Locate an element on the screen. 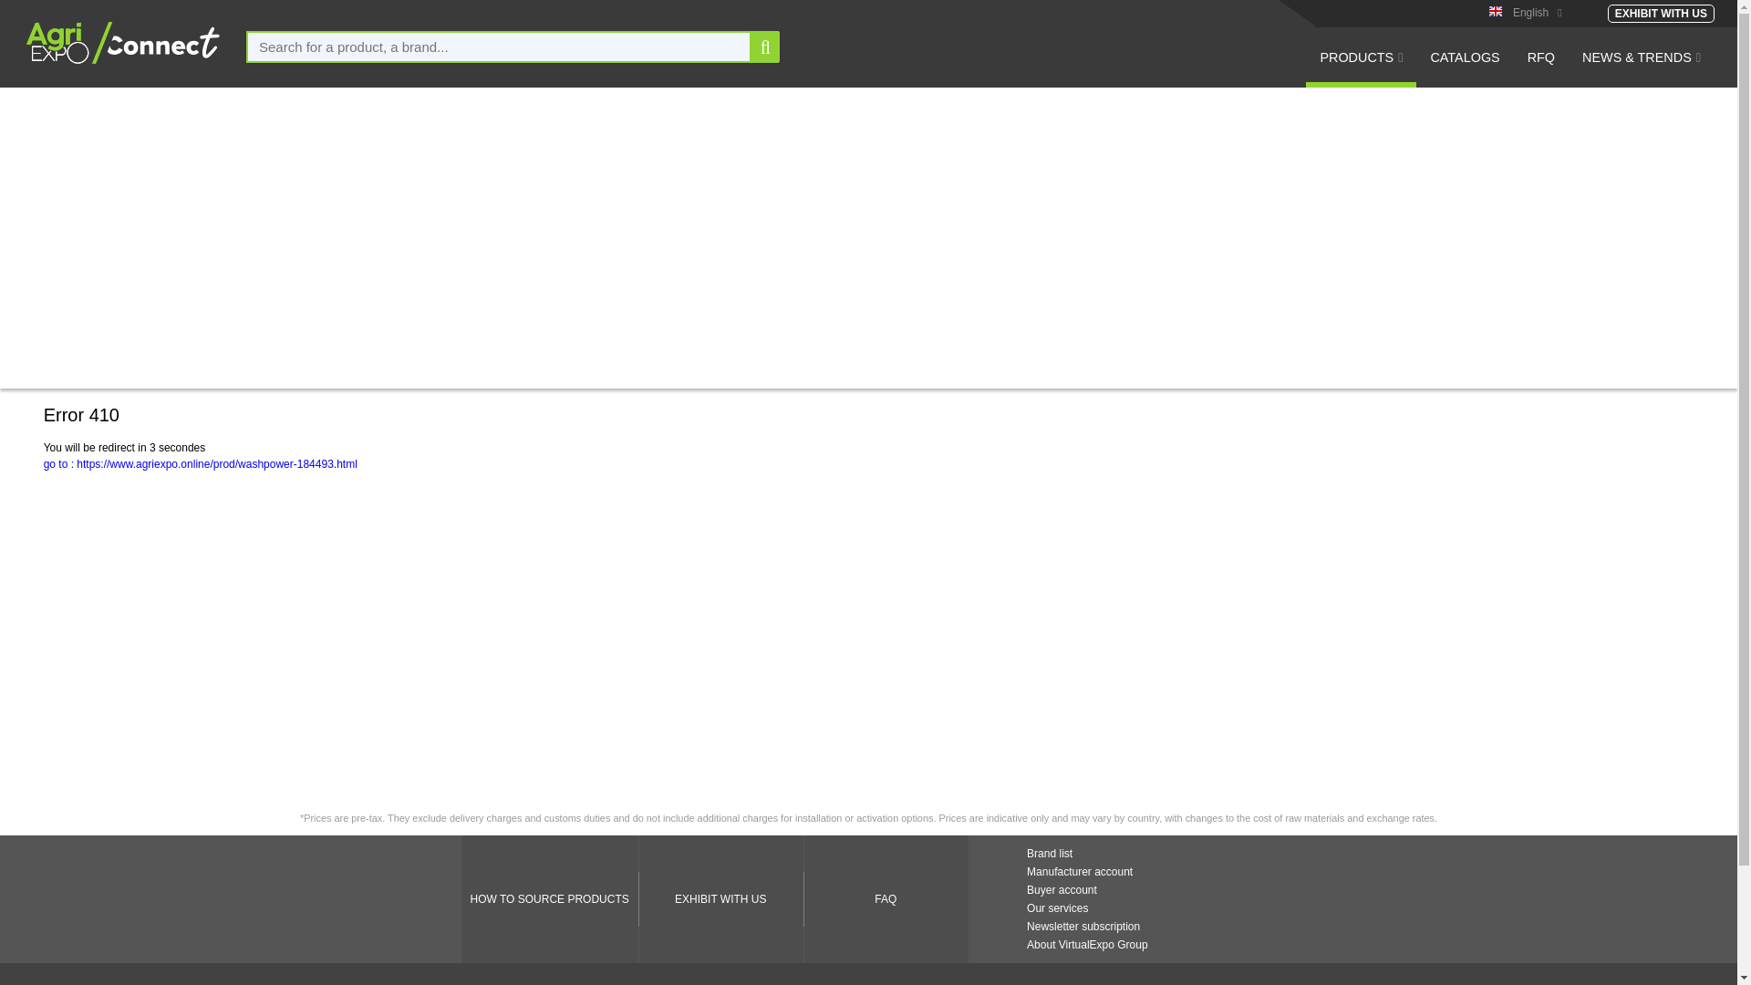  Buyer account is located at coordinates (1062, 889).